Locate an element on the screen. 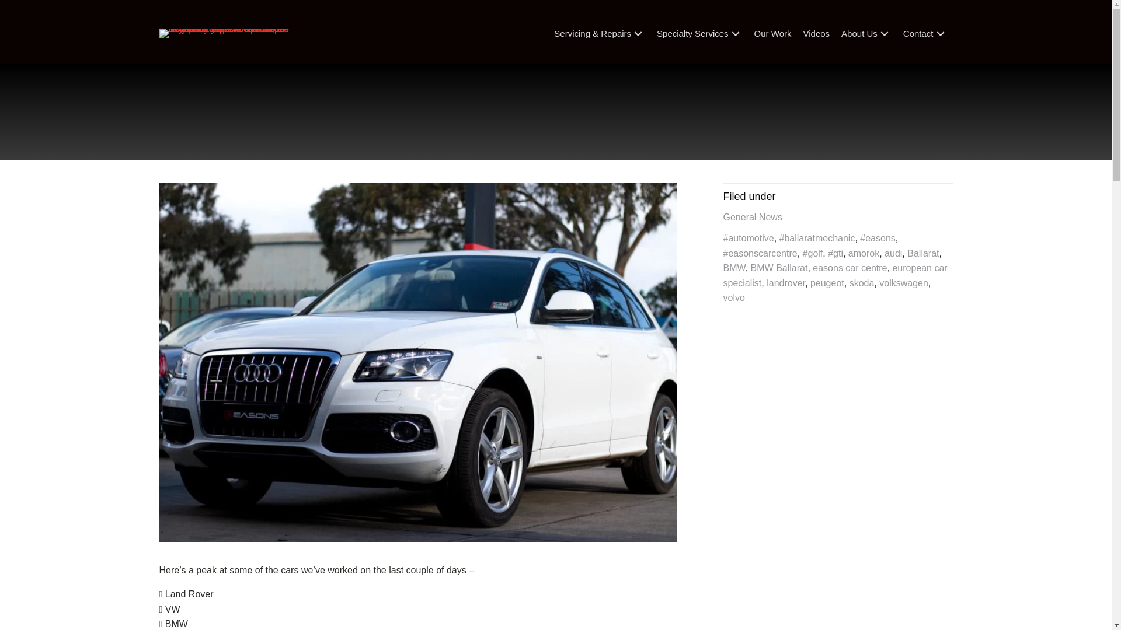  easons car centre is located at coordinates (850, 268).